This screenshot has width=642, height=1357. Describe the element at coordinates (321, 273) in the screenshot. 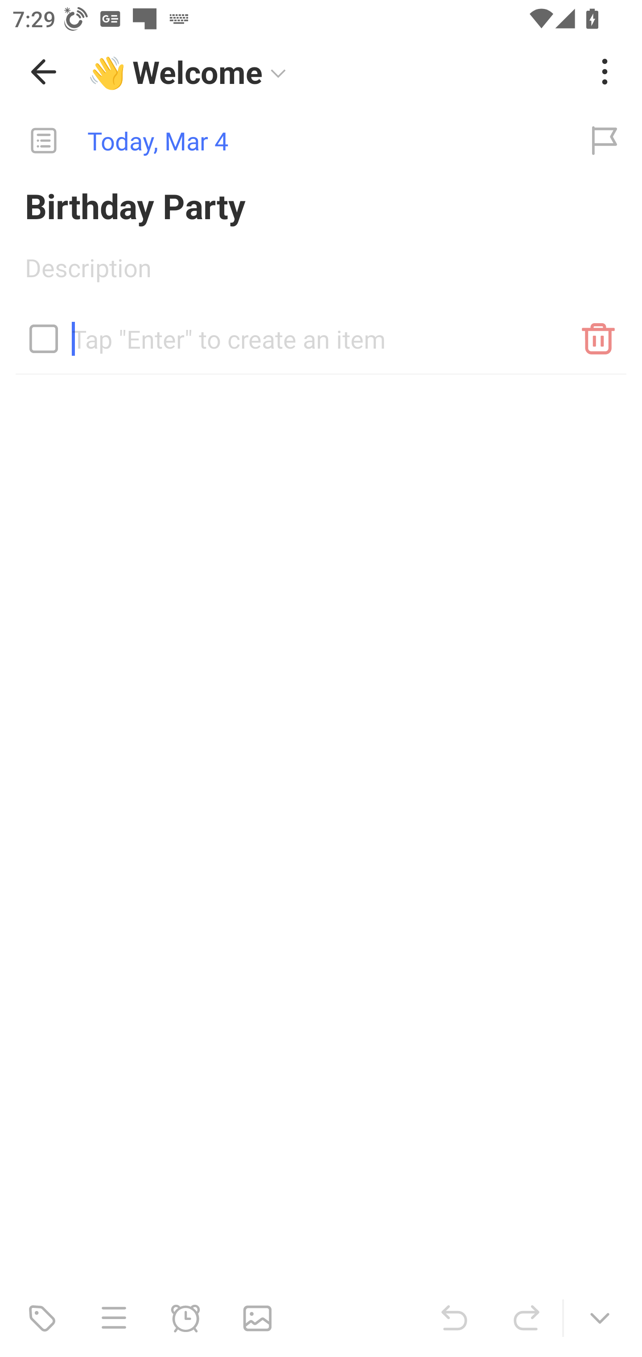

I see `Description` at that location.